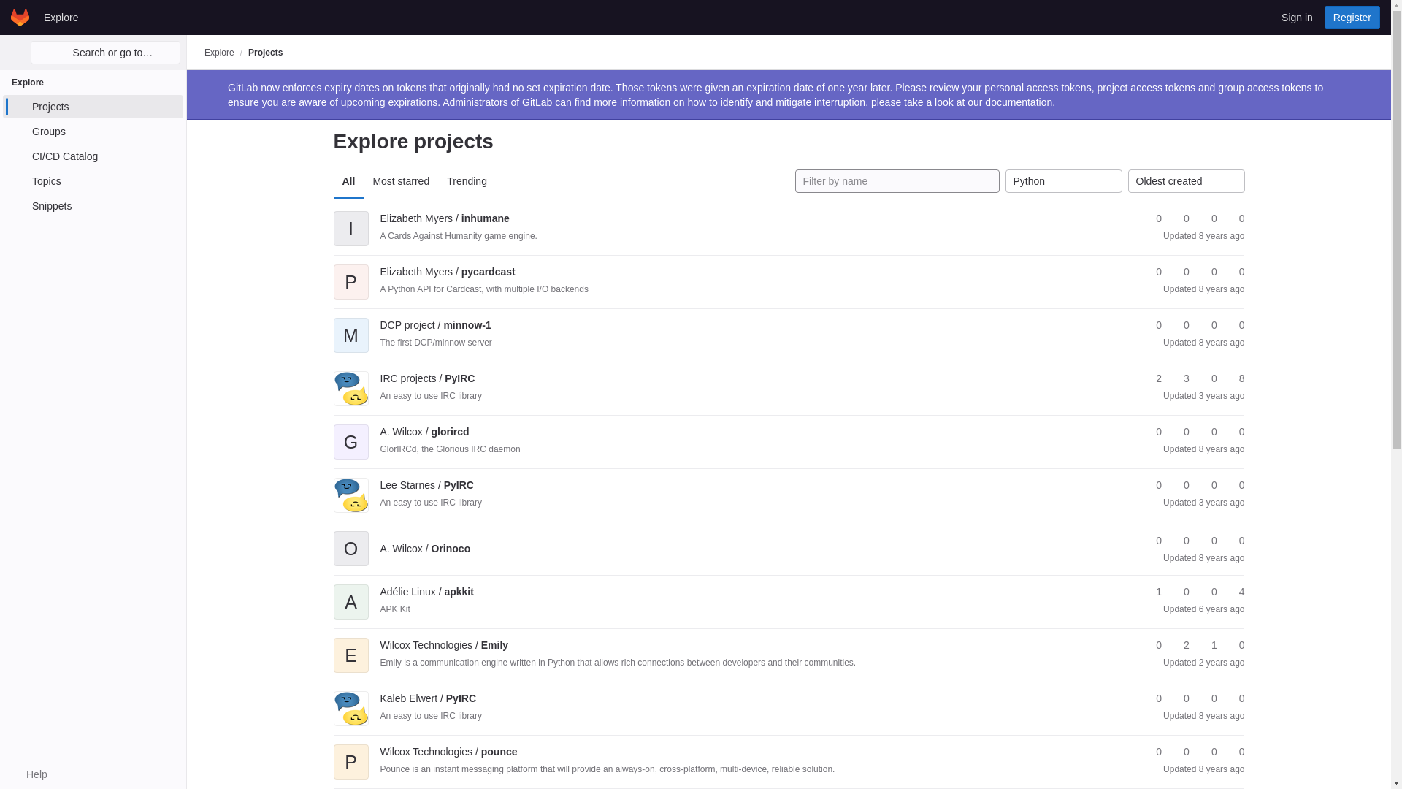 The width and height of the screenshot is (1402, 789). I want to click on Snippets, so click(93, 206).